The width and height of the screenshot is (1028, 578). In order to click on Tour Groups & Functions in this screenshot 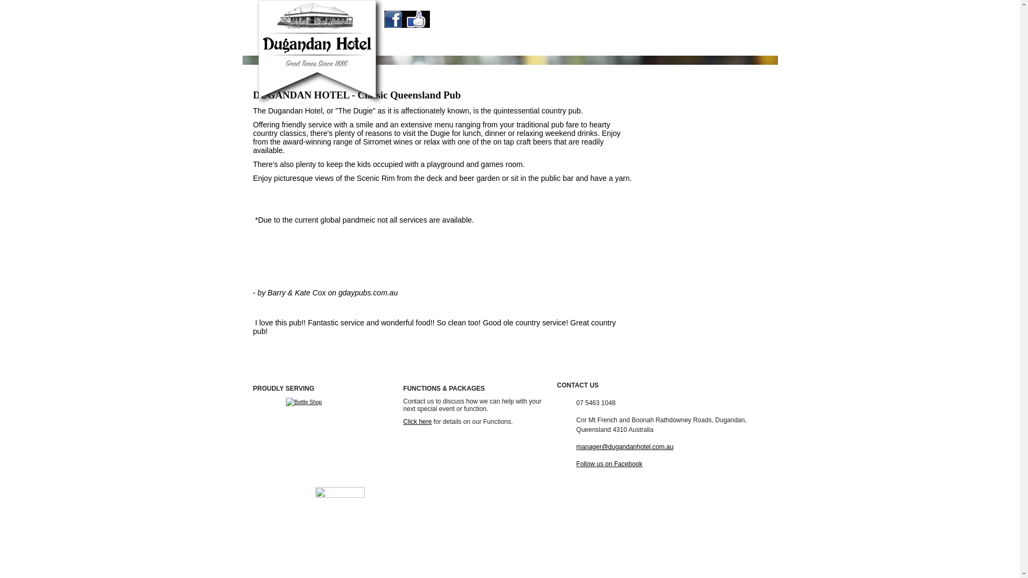, I will do `click(540, 46)`.